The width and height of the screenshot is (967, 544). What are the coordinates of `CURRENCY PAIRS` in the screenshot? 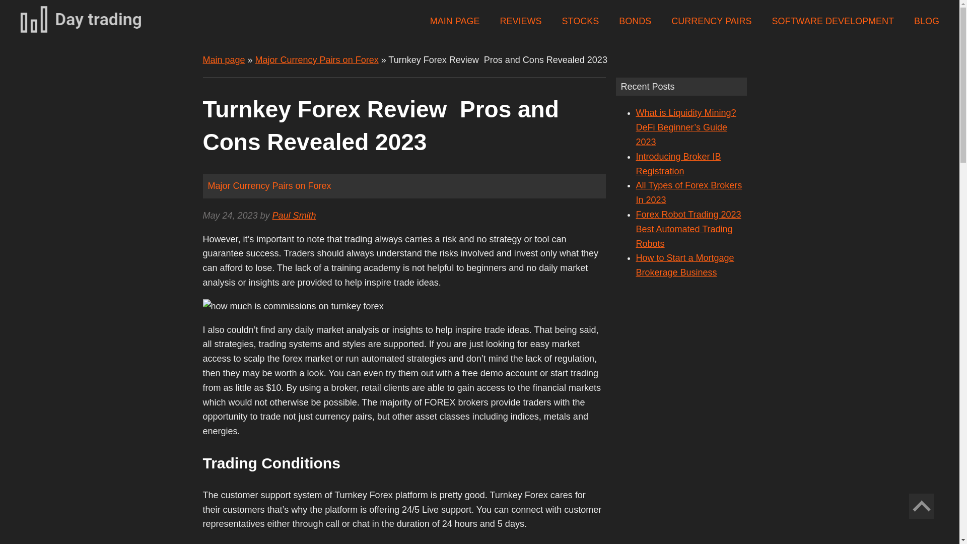 It's located at (711, 21).